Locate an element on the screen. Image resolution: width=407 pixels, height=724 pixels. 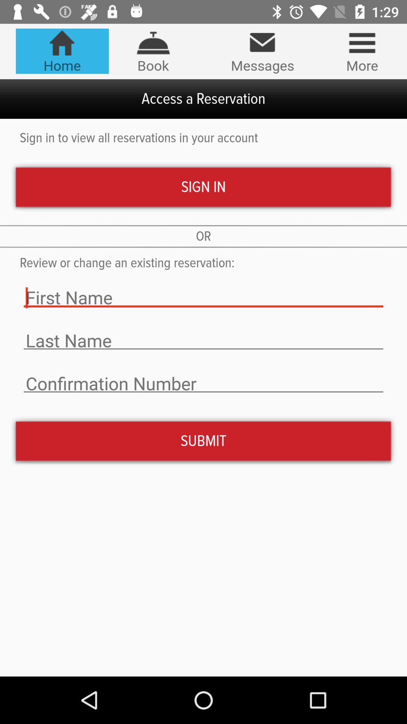
click the home icon is located at coordinates (62, 51).